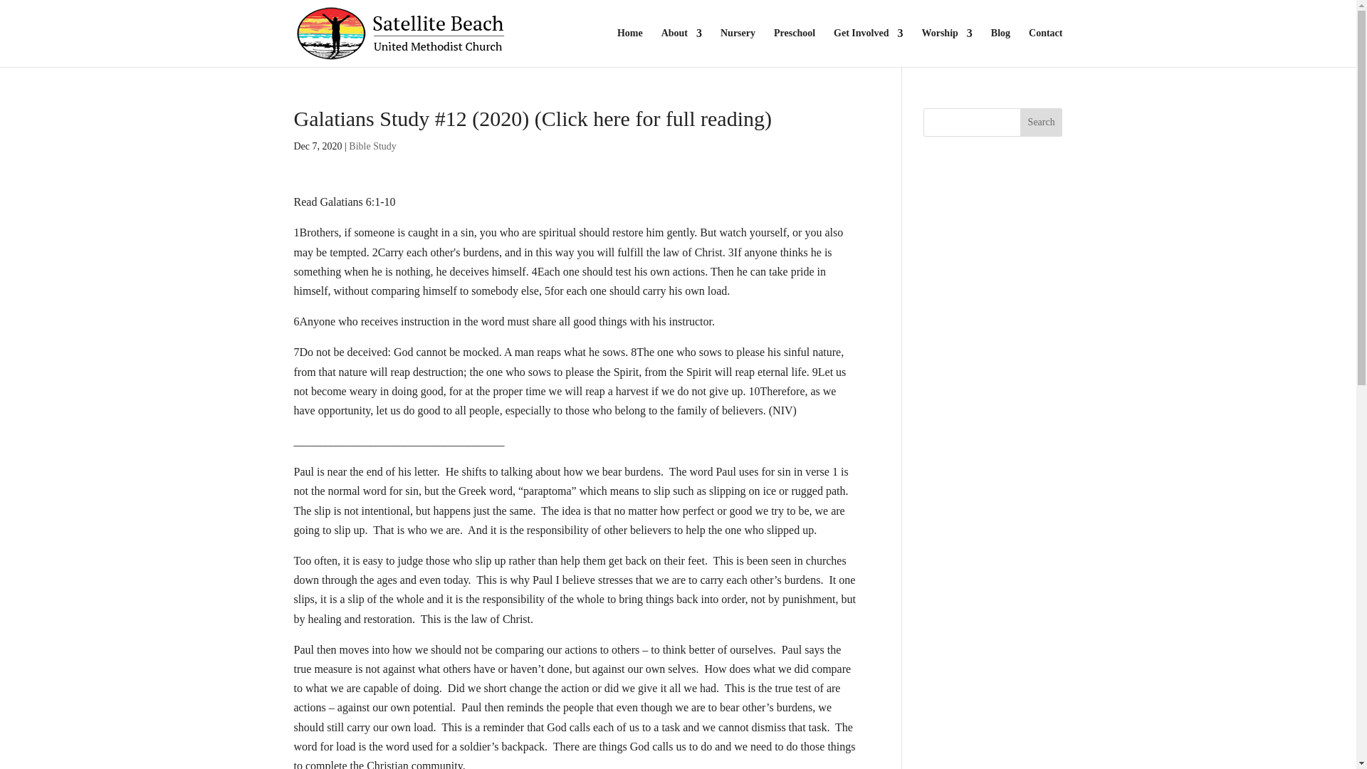 This screenshot has width=1367, height=769. I want to click on About, so click(682, 47).